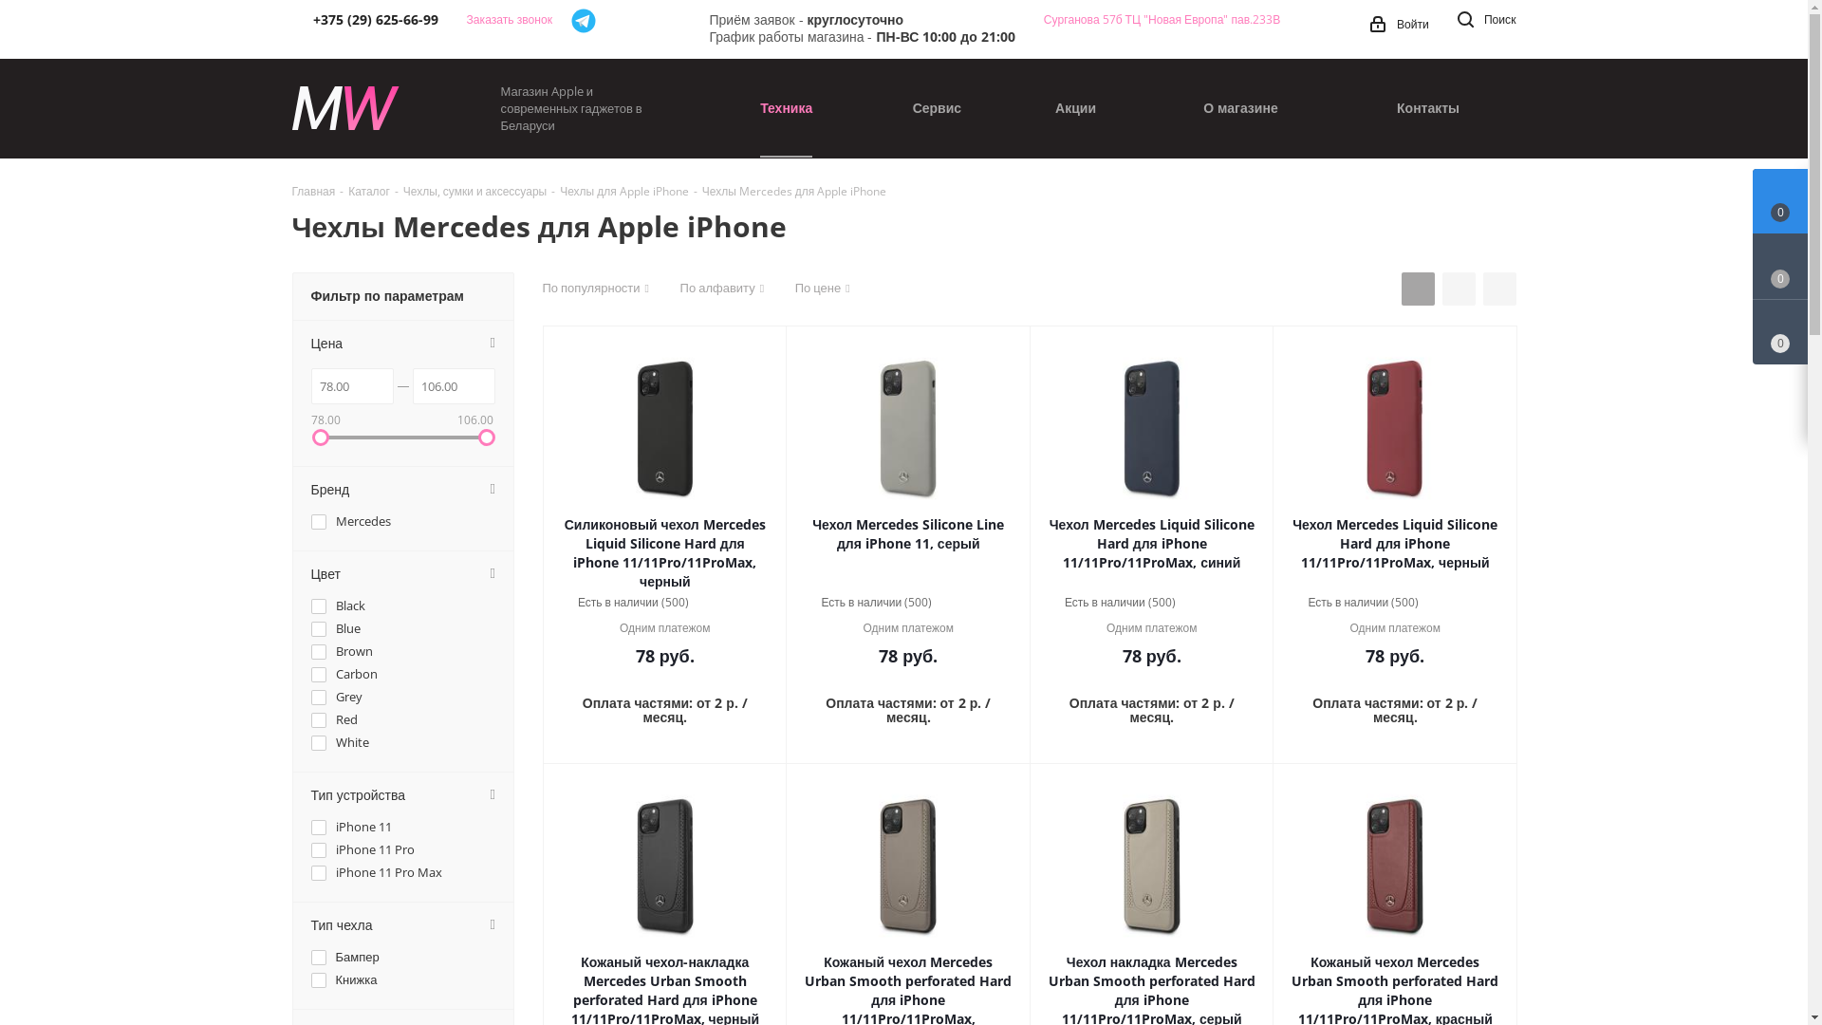  What do you see at coordinates (750, 604) in the screenshot?
I see `4` at bounding box center [750, 604].